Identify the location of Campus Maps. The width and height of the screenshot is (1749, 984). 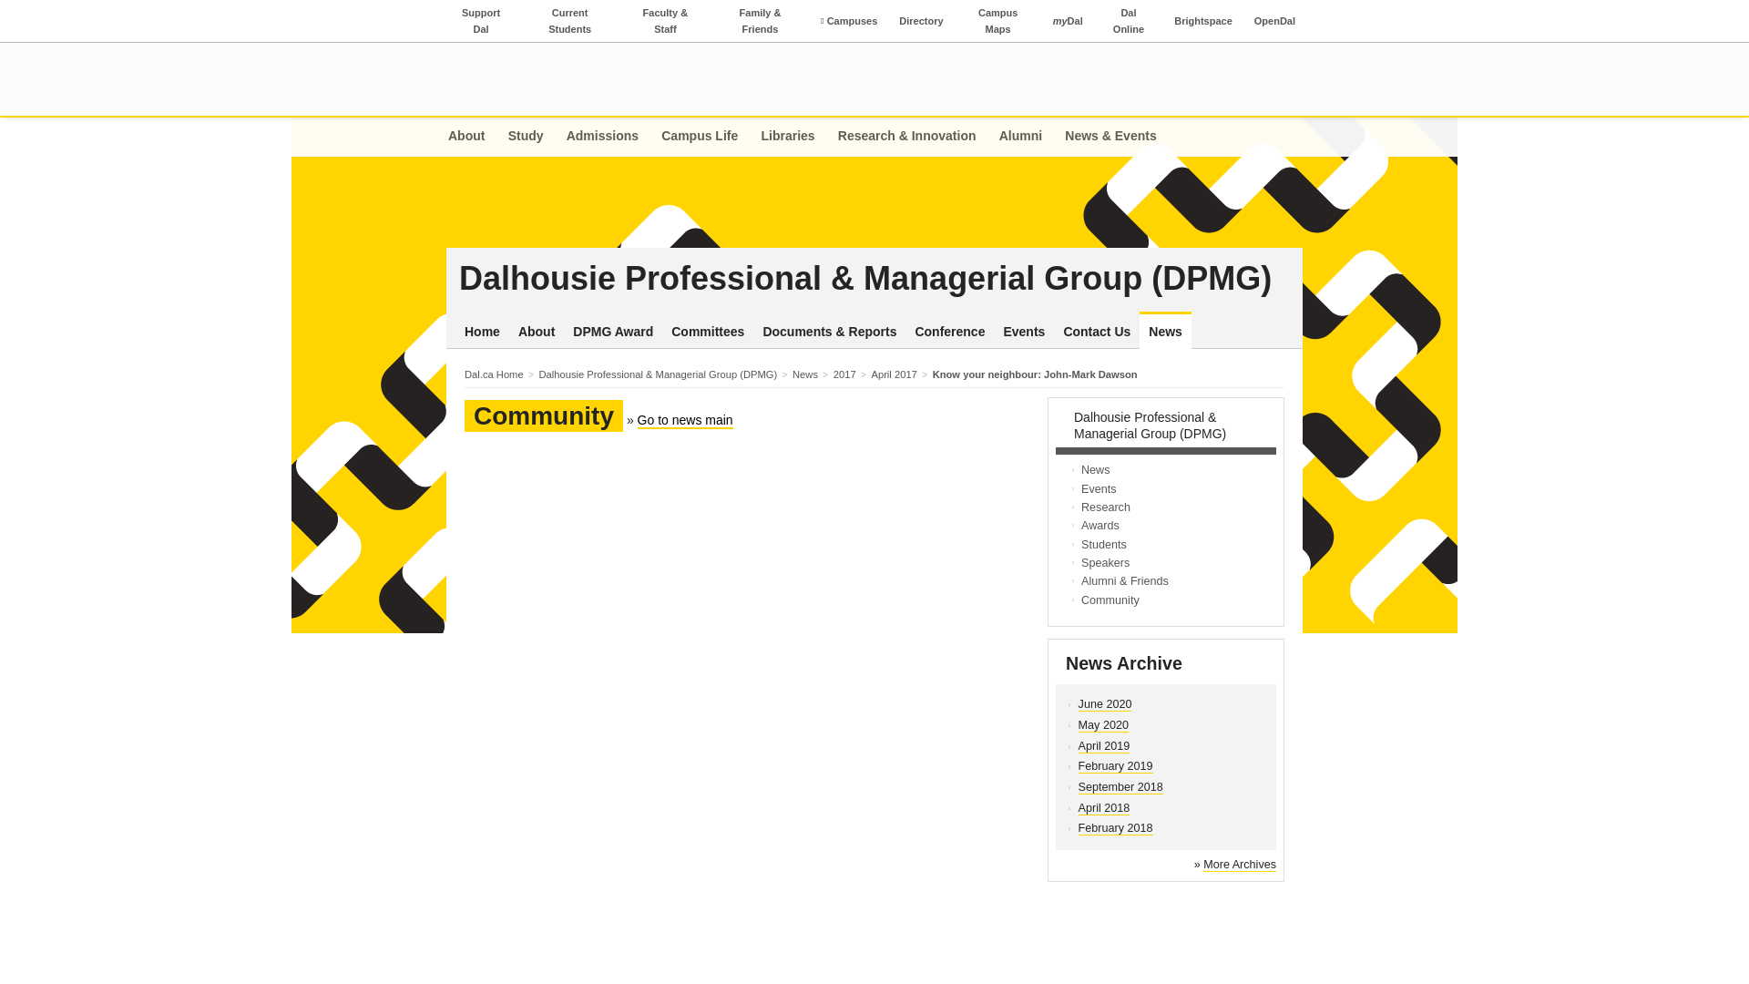
(998, 21).